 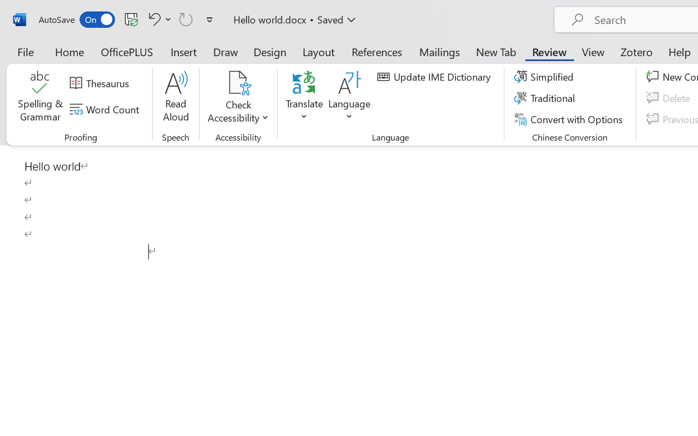 I want to click on Layout, so click(x=318, y=51).